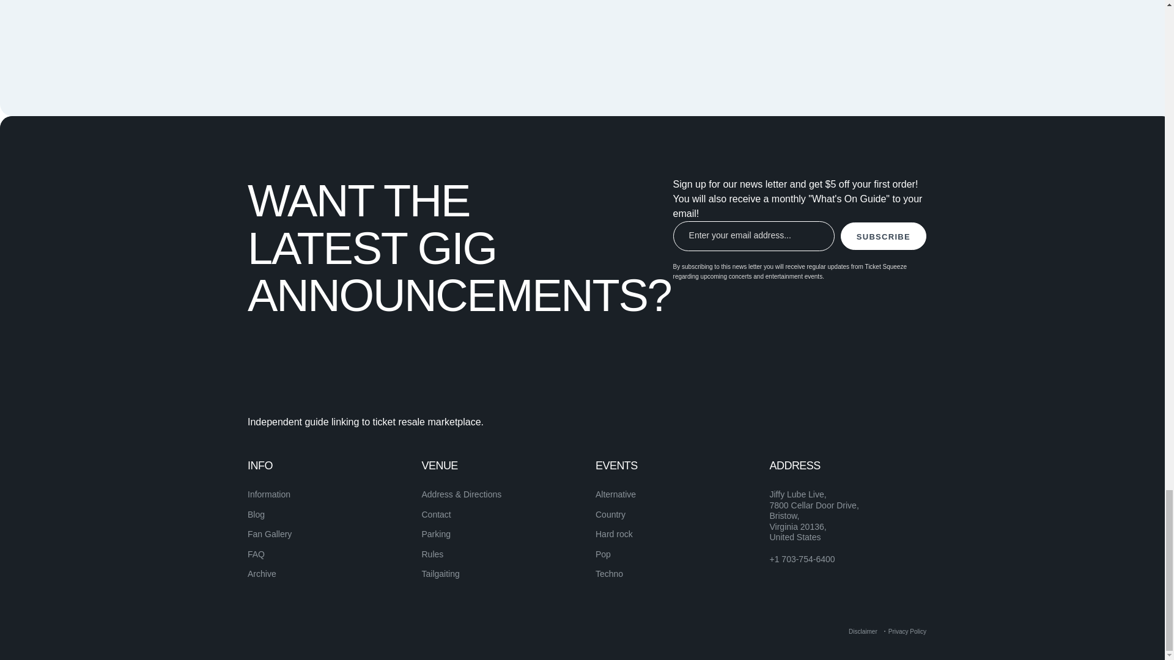  Describe the element at coordinates (863, 631) in the screenshot. I see `Disclaimer` at that location.